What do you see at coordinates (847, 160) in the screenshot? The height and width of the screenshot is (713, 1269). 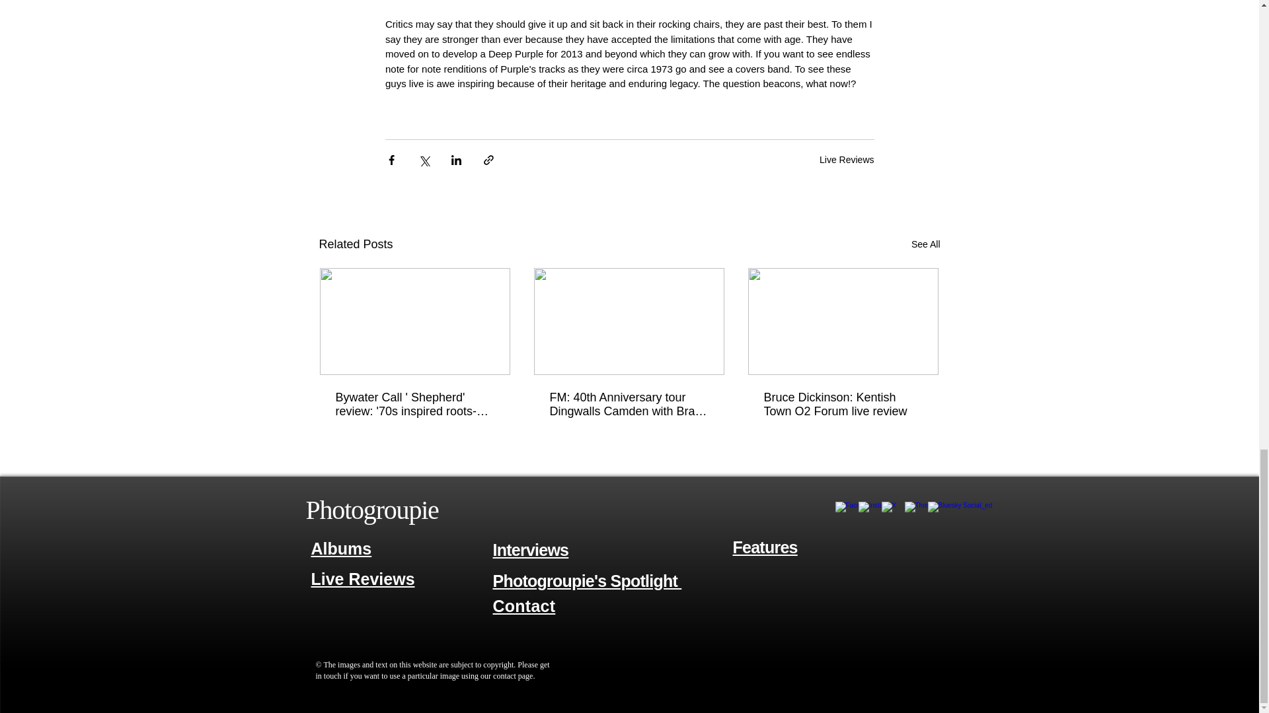 I see `Live Reviews` at bounding box center [847, 160].